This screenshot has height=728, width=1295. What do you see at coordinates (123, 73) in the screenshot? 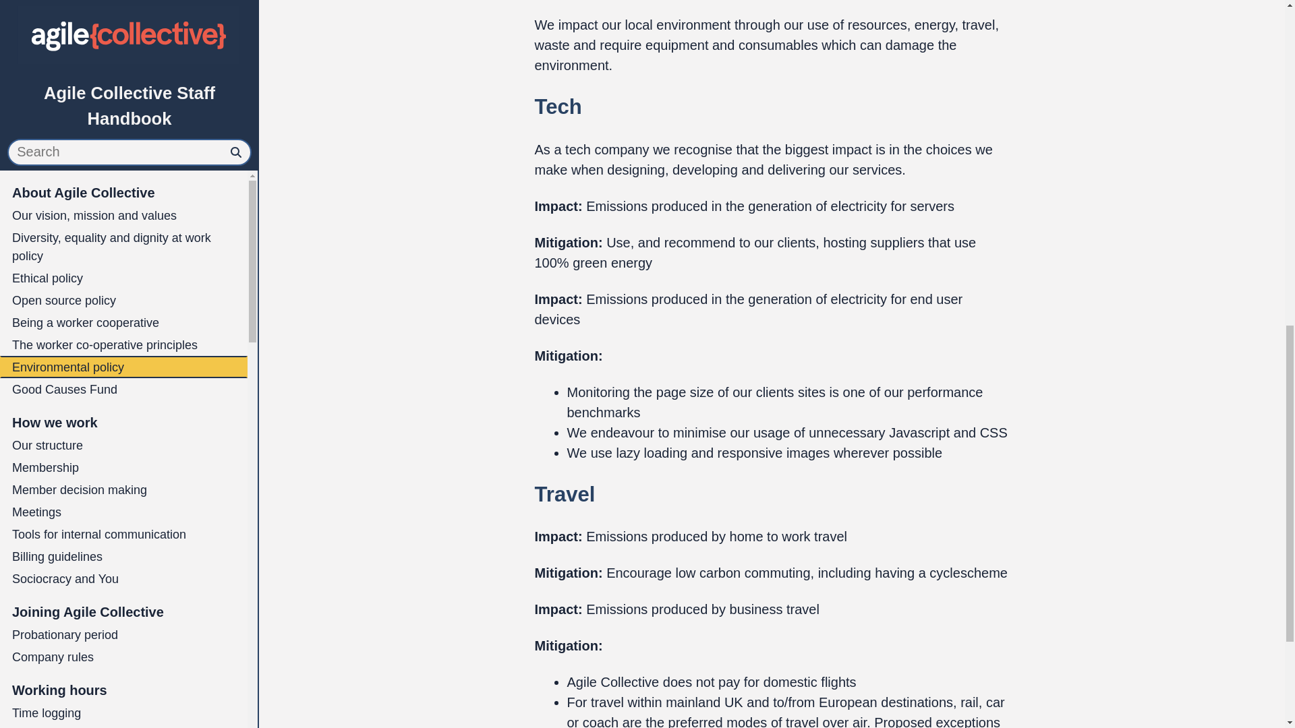
I see `Time logging examples` at bounding box center [123, 73].